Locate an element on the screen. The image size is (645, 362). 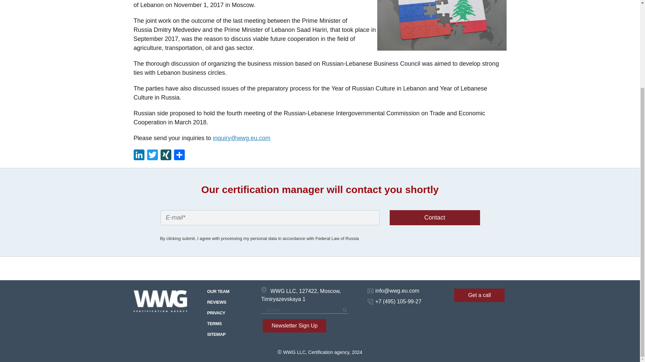
LinkedIn is located at coordinates (139, 156).